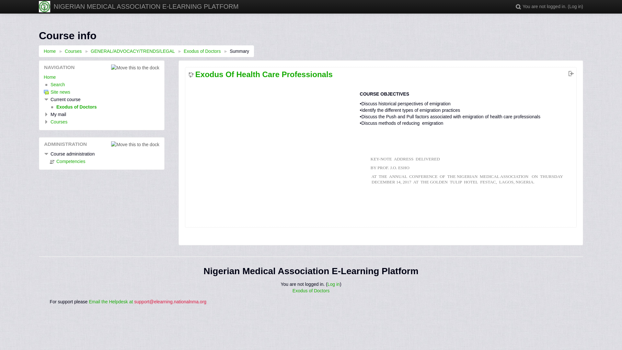  Describe the element at coordinates (260, 75) in the screenshot. I see `Exodus Of Health Care Professionals` at that location.